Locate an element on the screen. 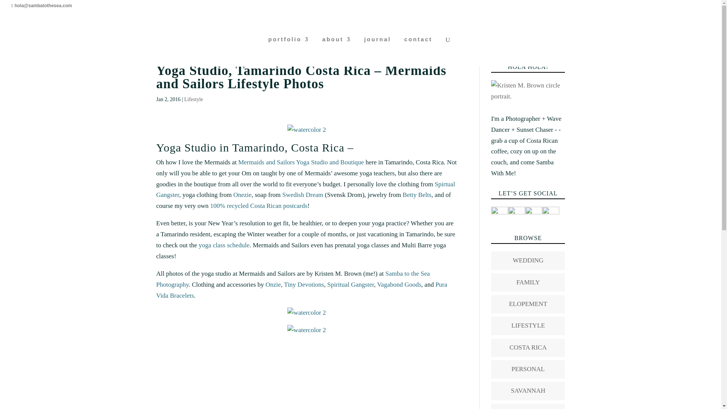  Spiritual Gangster is located at coordinates (351, 284).